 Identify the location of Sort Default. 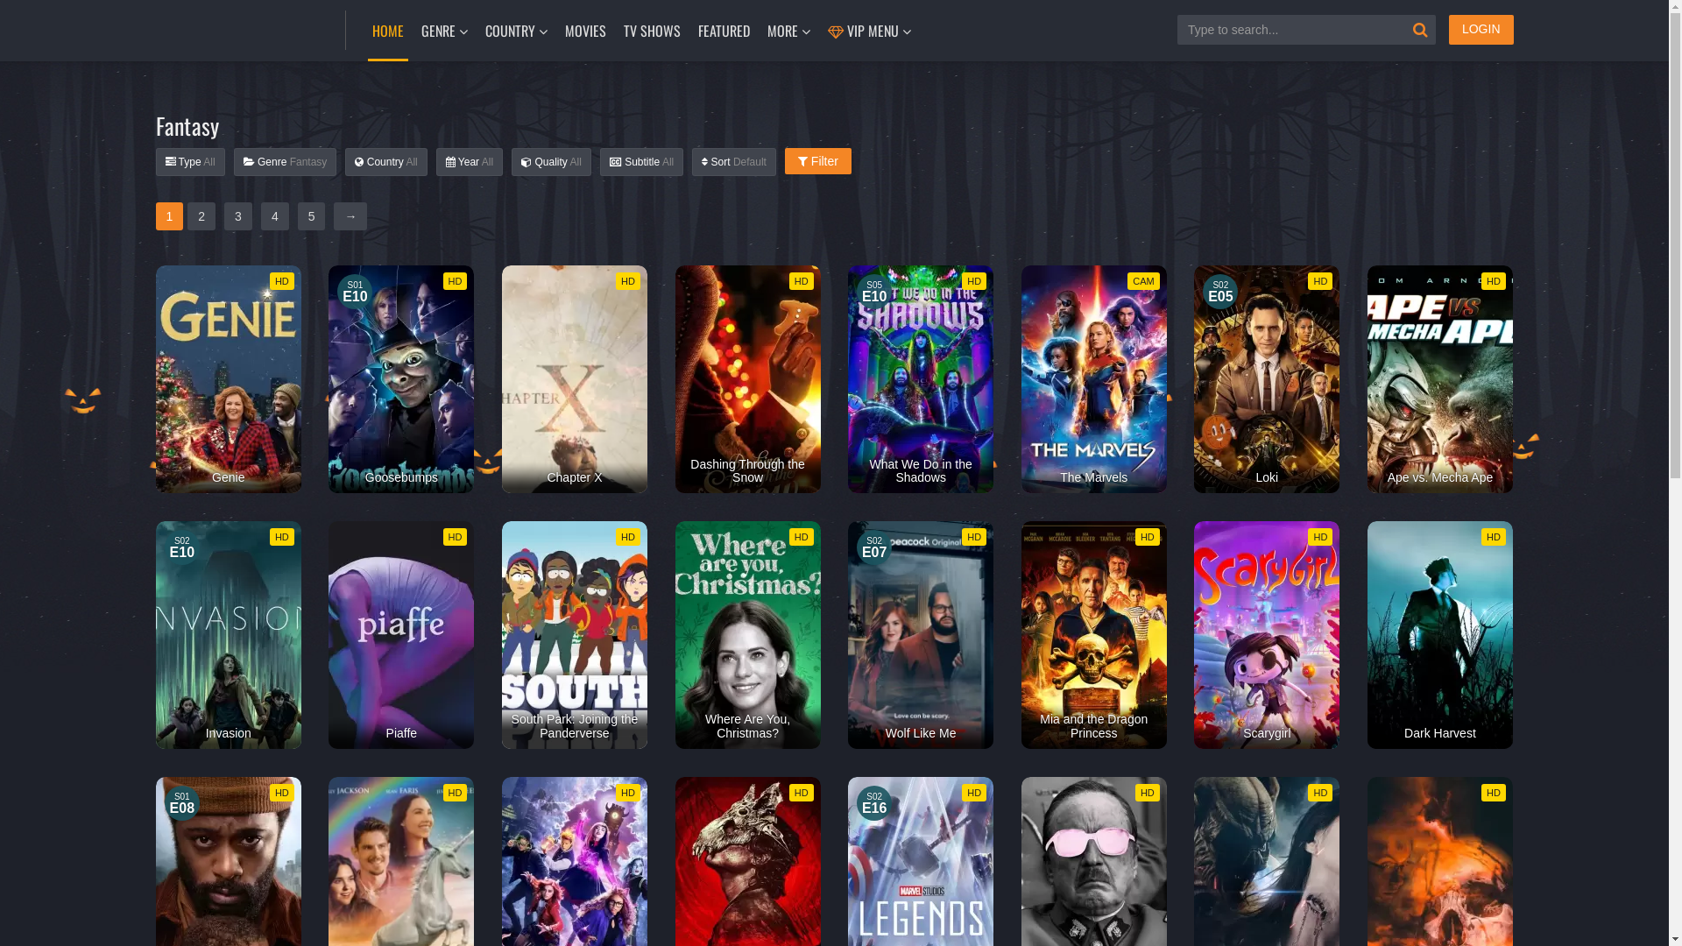
(734, 162).